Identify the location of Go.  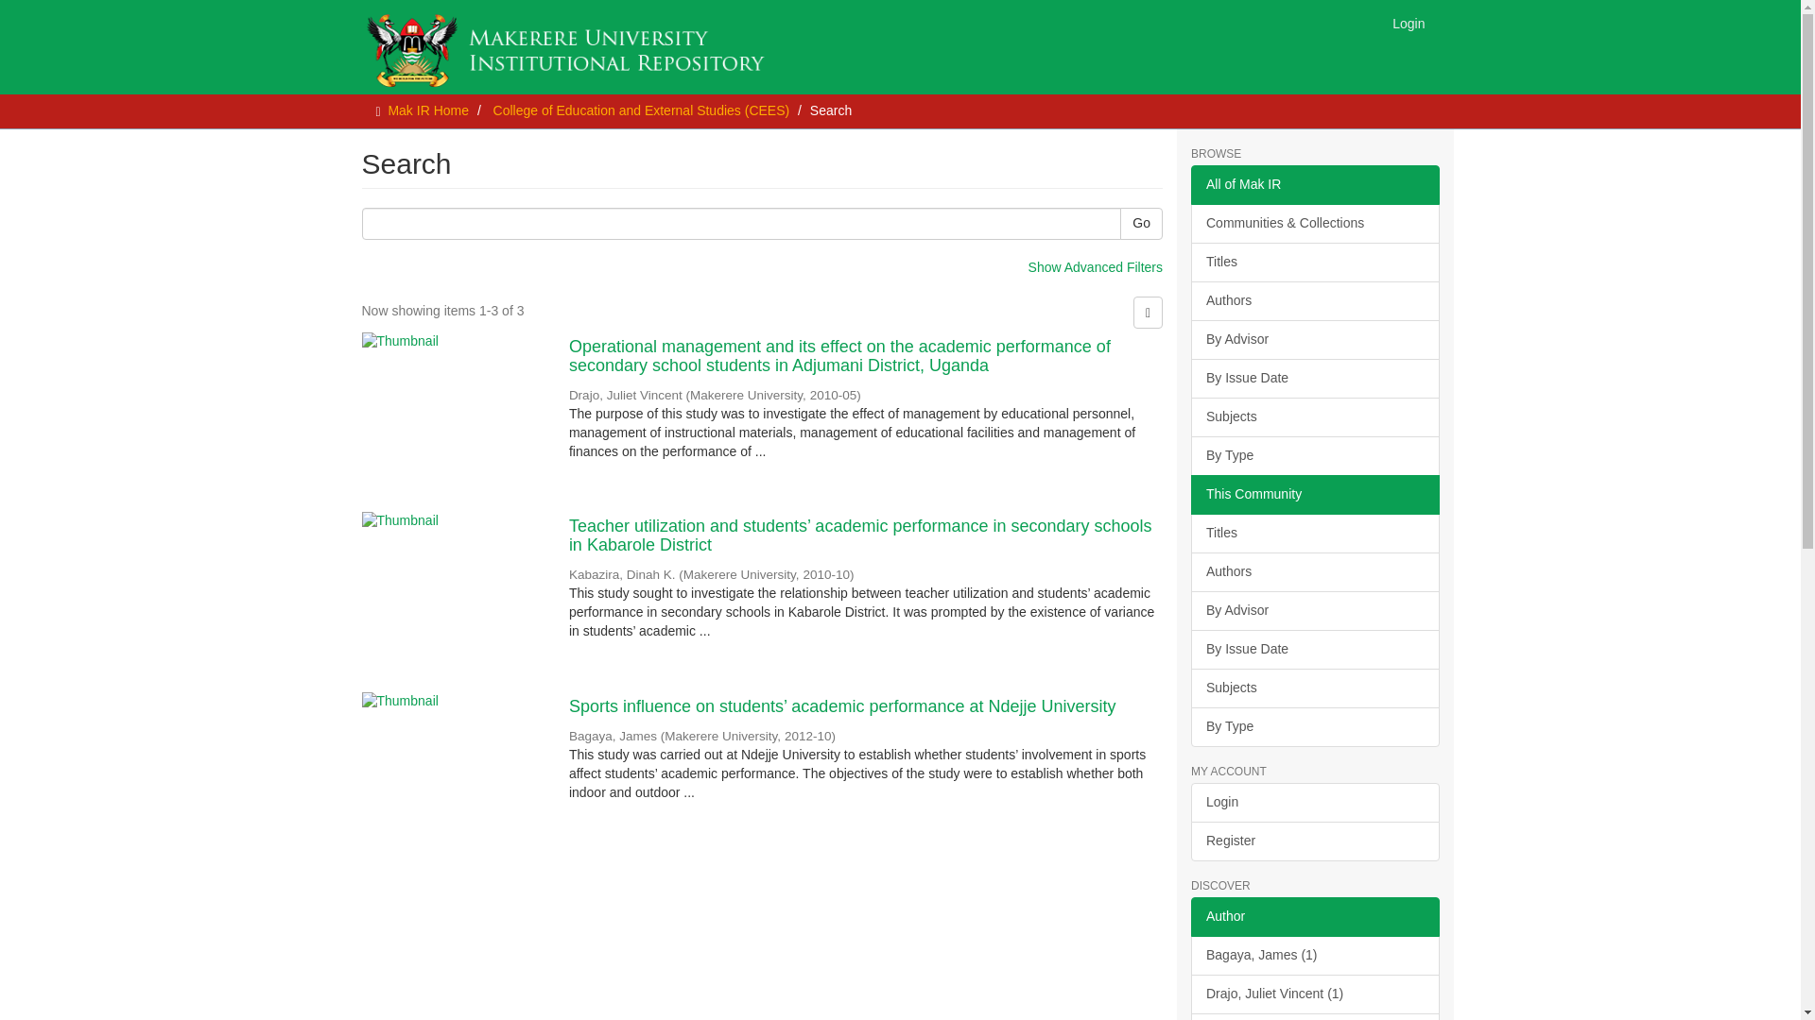
(1141, 223).